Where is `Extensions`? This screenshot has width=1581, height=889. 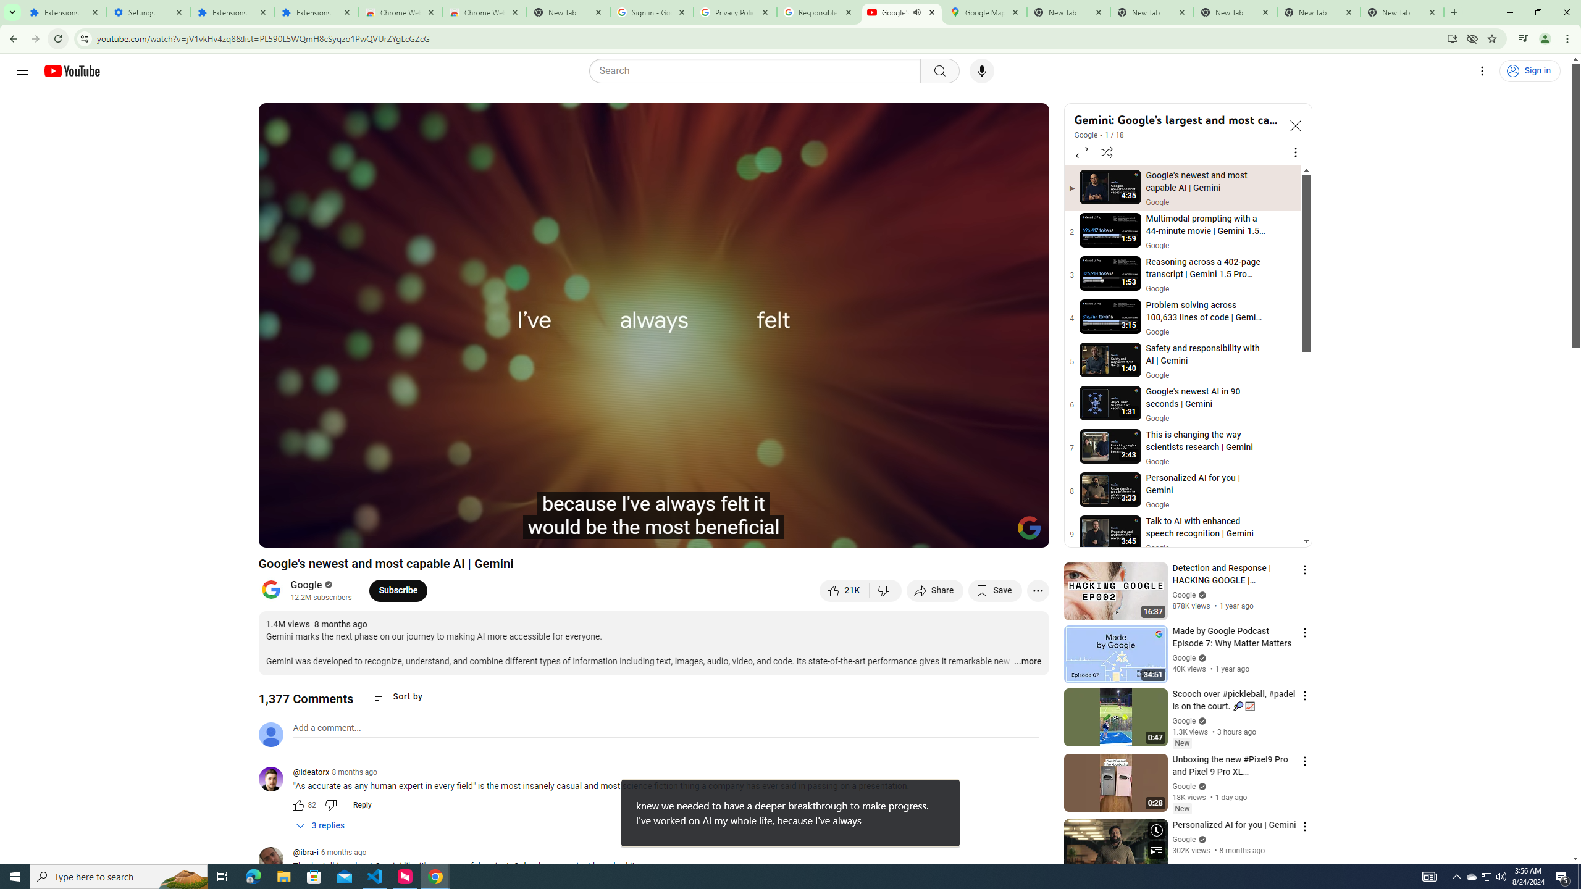
Extensions is located at coordinates (64, 12).